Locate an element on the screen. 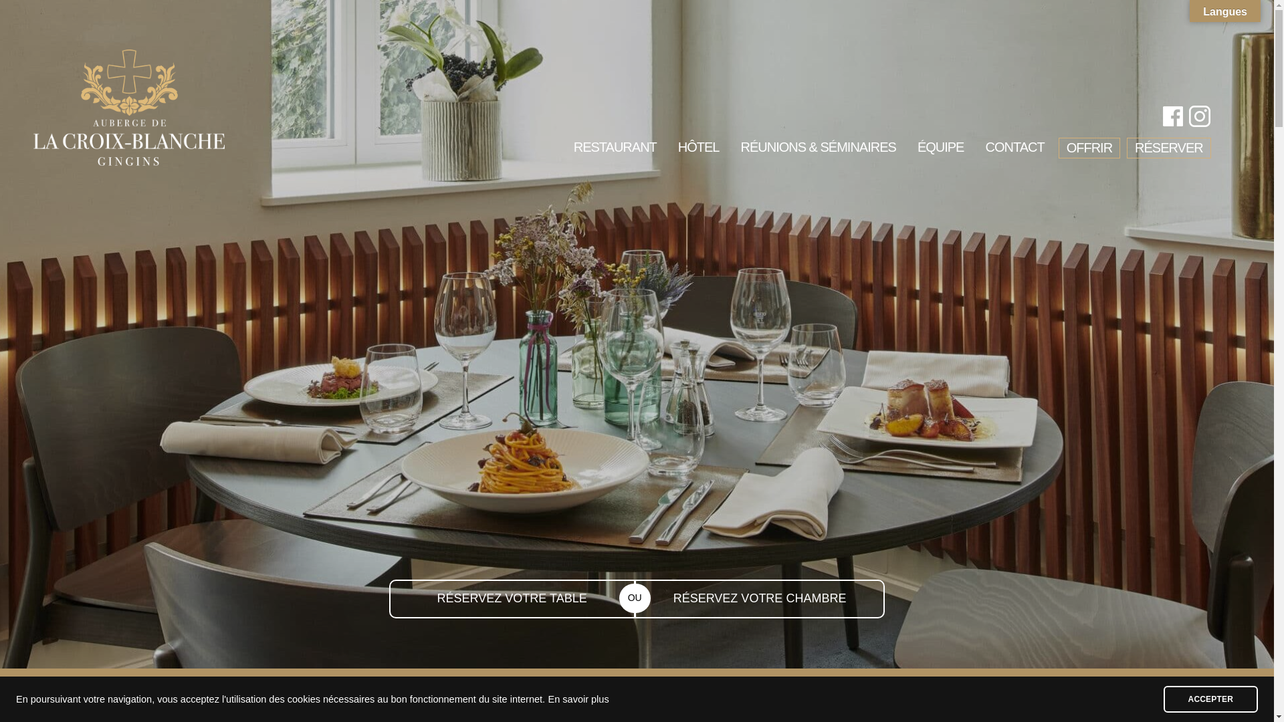  OFFRIR is located at coordinates (1089, 150).